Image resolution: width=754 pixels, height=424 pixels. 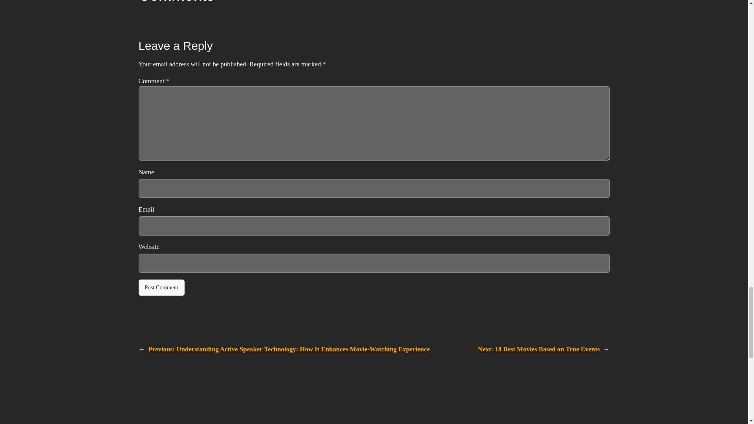 I want to click on Next: 18 Best Movies Based on True Events, so click(x=539, y=349).